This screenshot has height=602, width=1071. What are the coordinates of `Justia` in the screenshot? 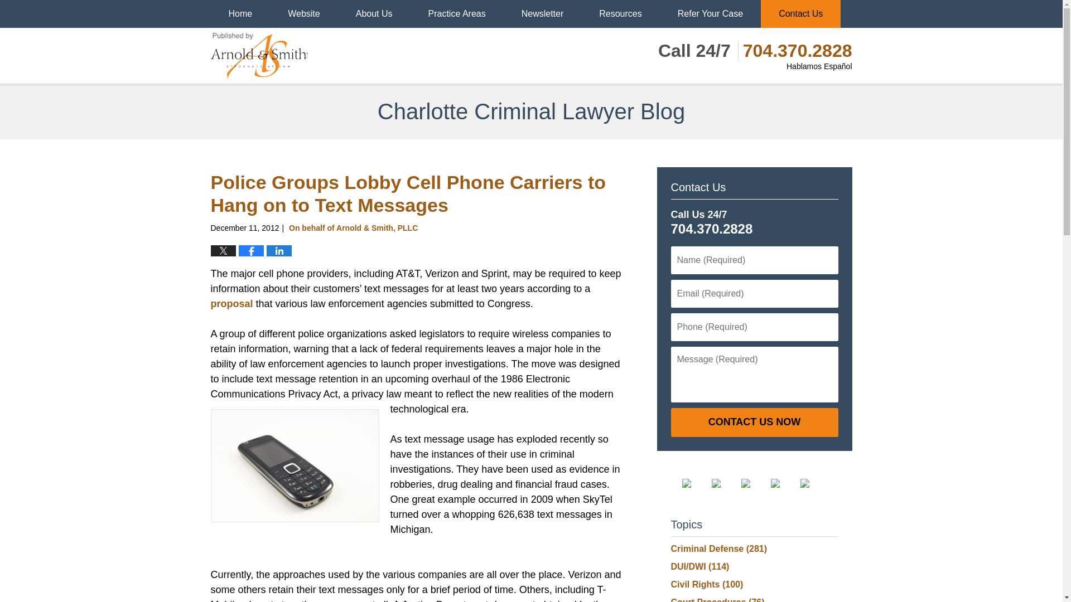 It's located at (784, 483).